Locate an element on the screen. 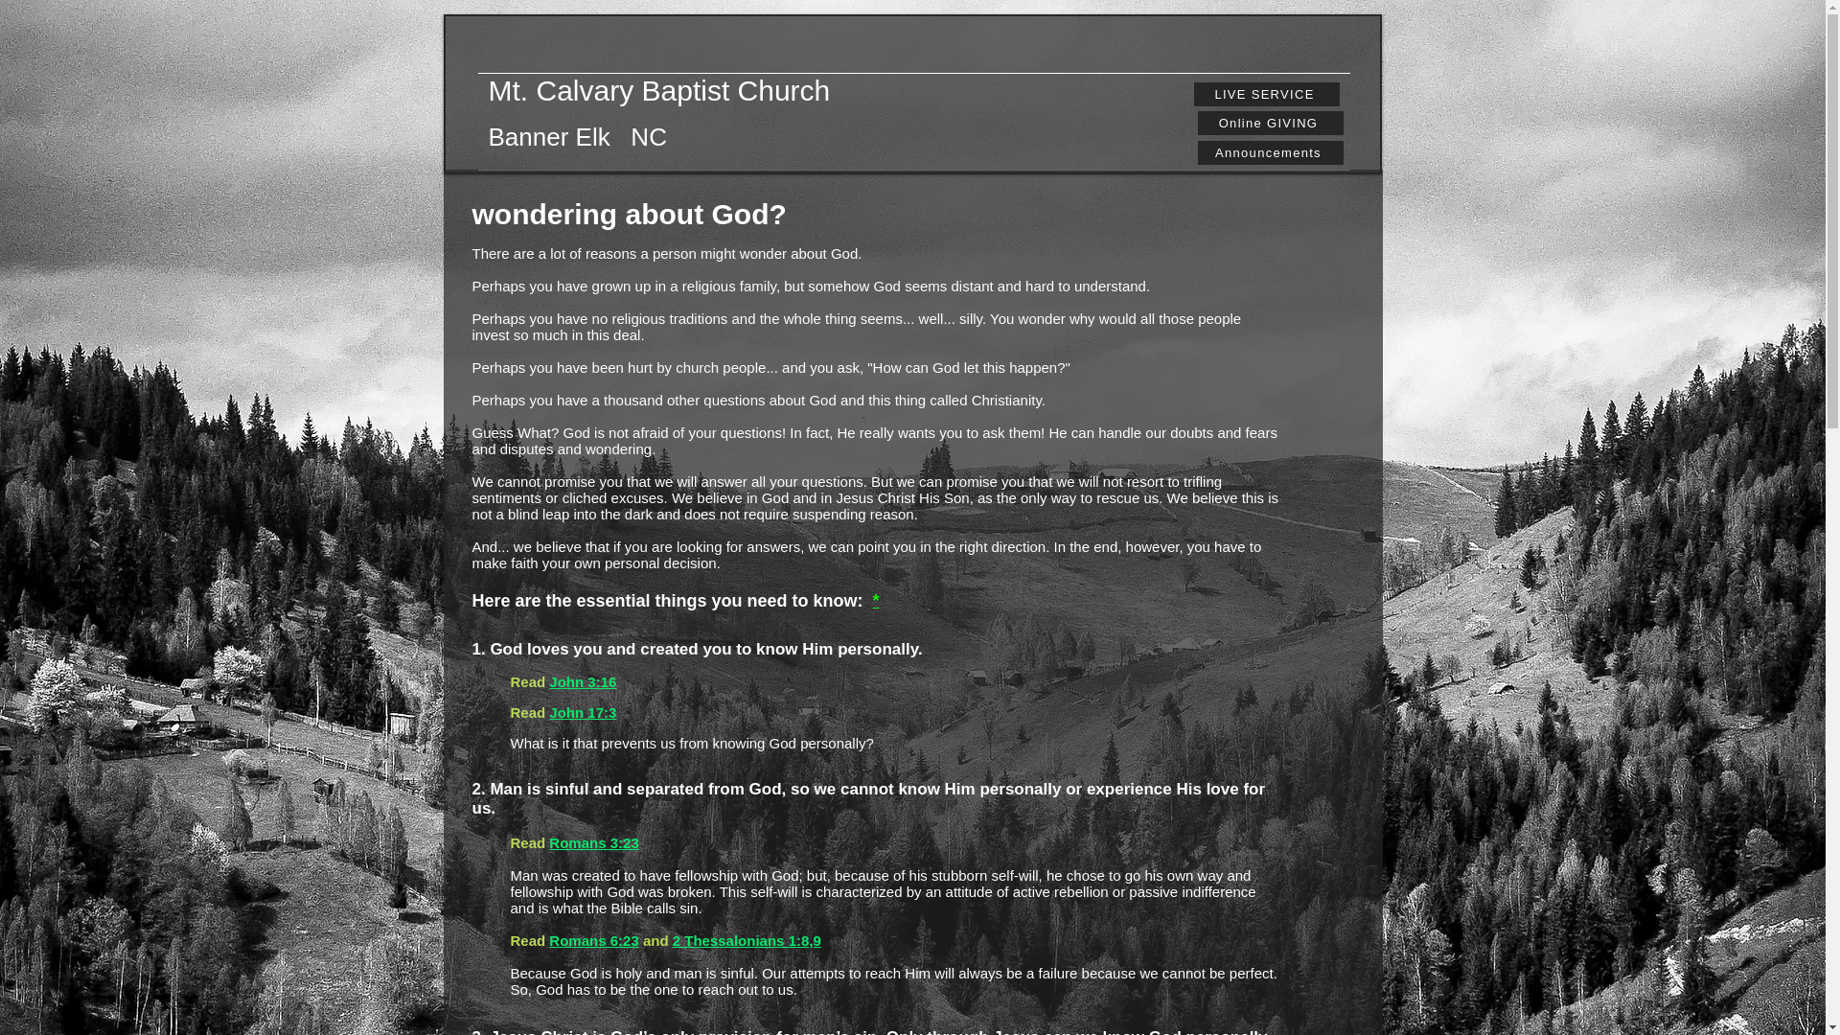 Image resolution: width=1840 pixels, height=1035 pixels. LIVE SERVICE is located at coordinates (1267, 94).